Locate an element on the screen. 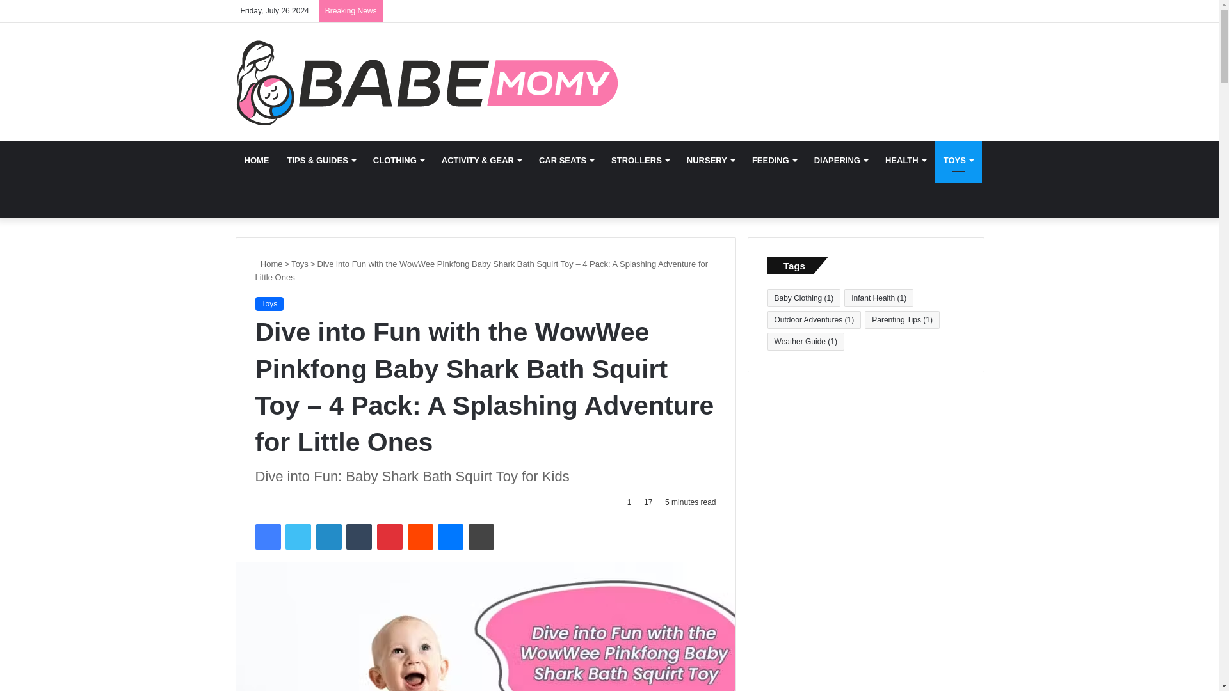  Reddit is located at coordinates (421, 536).